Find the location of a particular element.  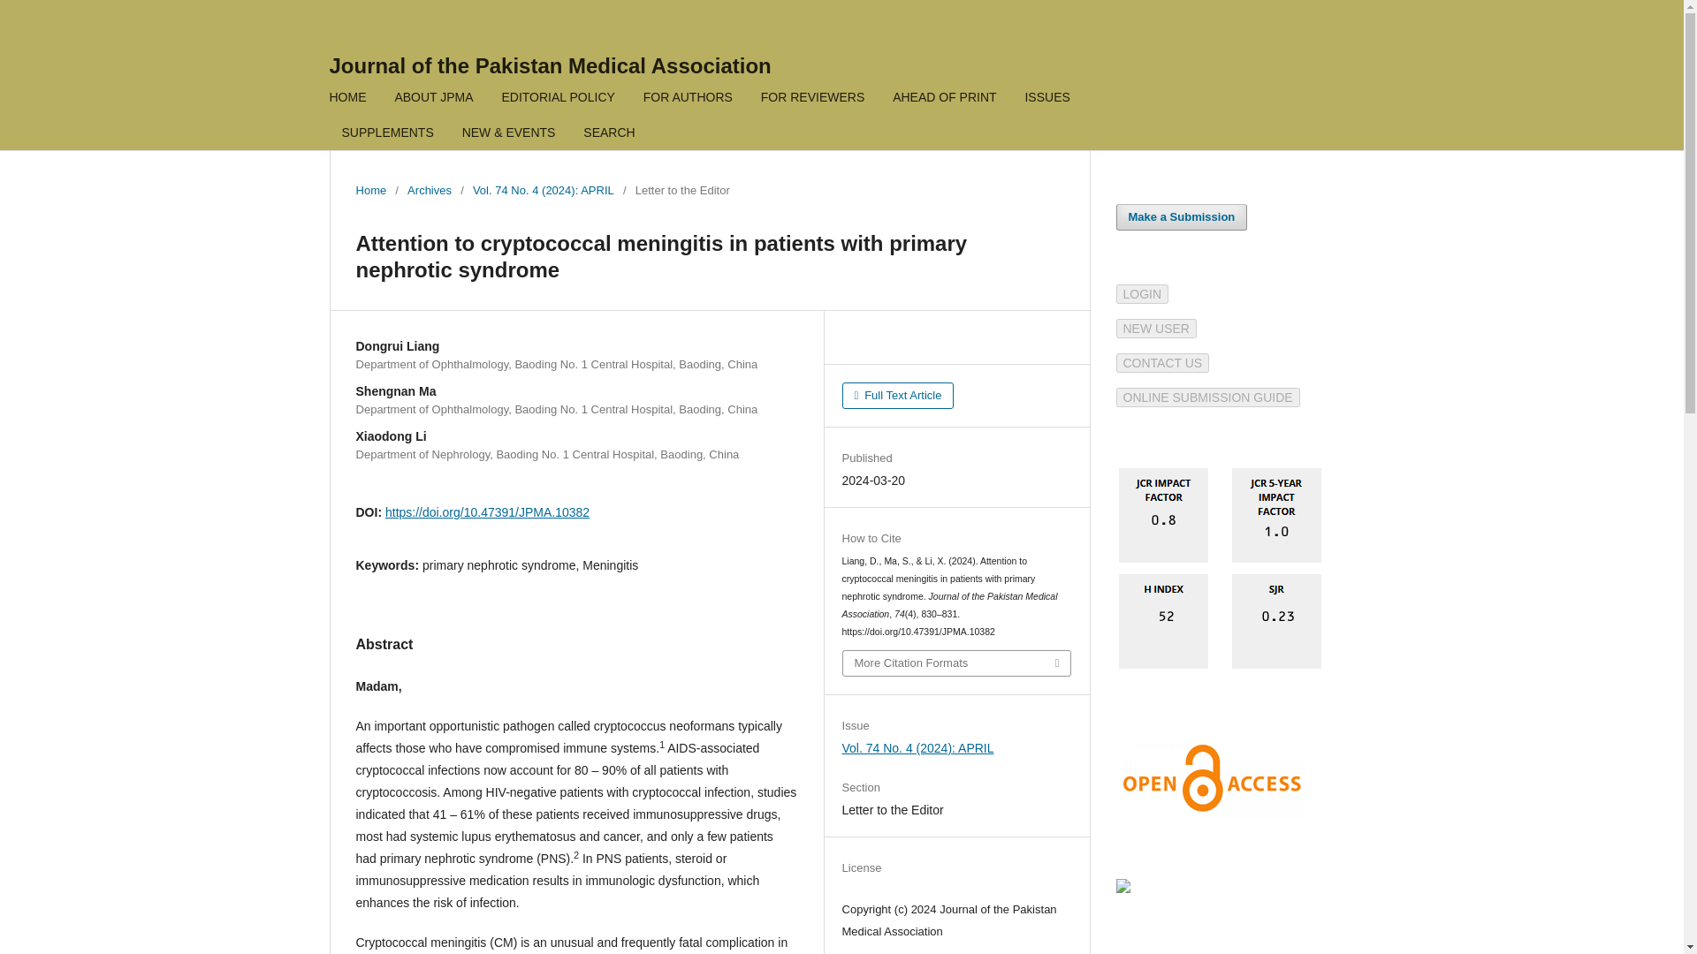

Contect Us is located at coordinates (1161, 362).